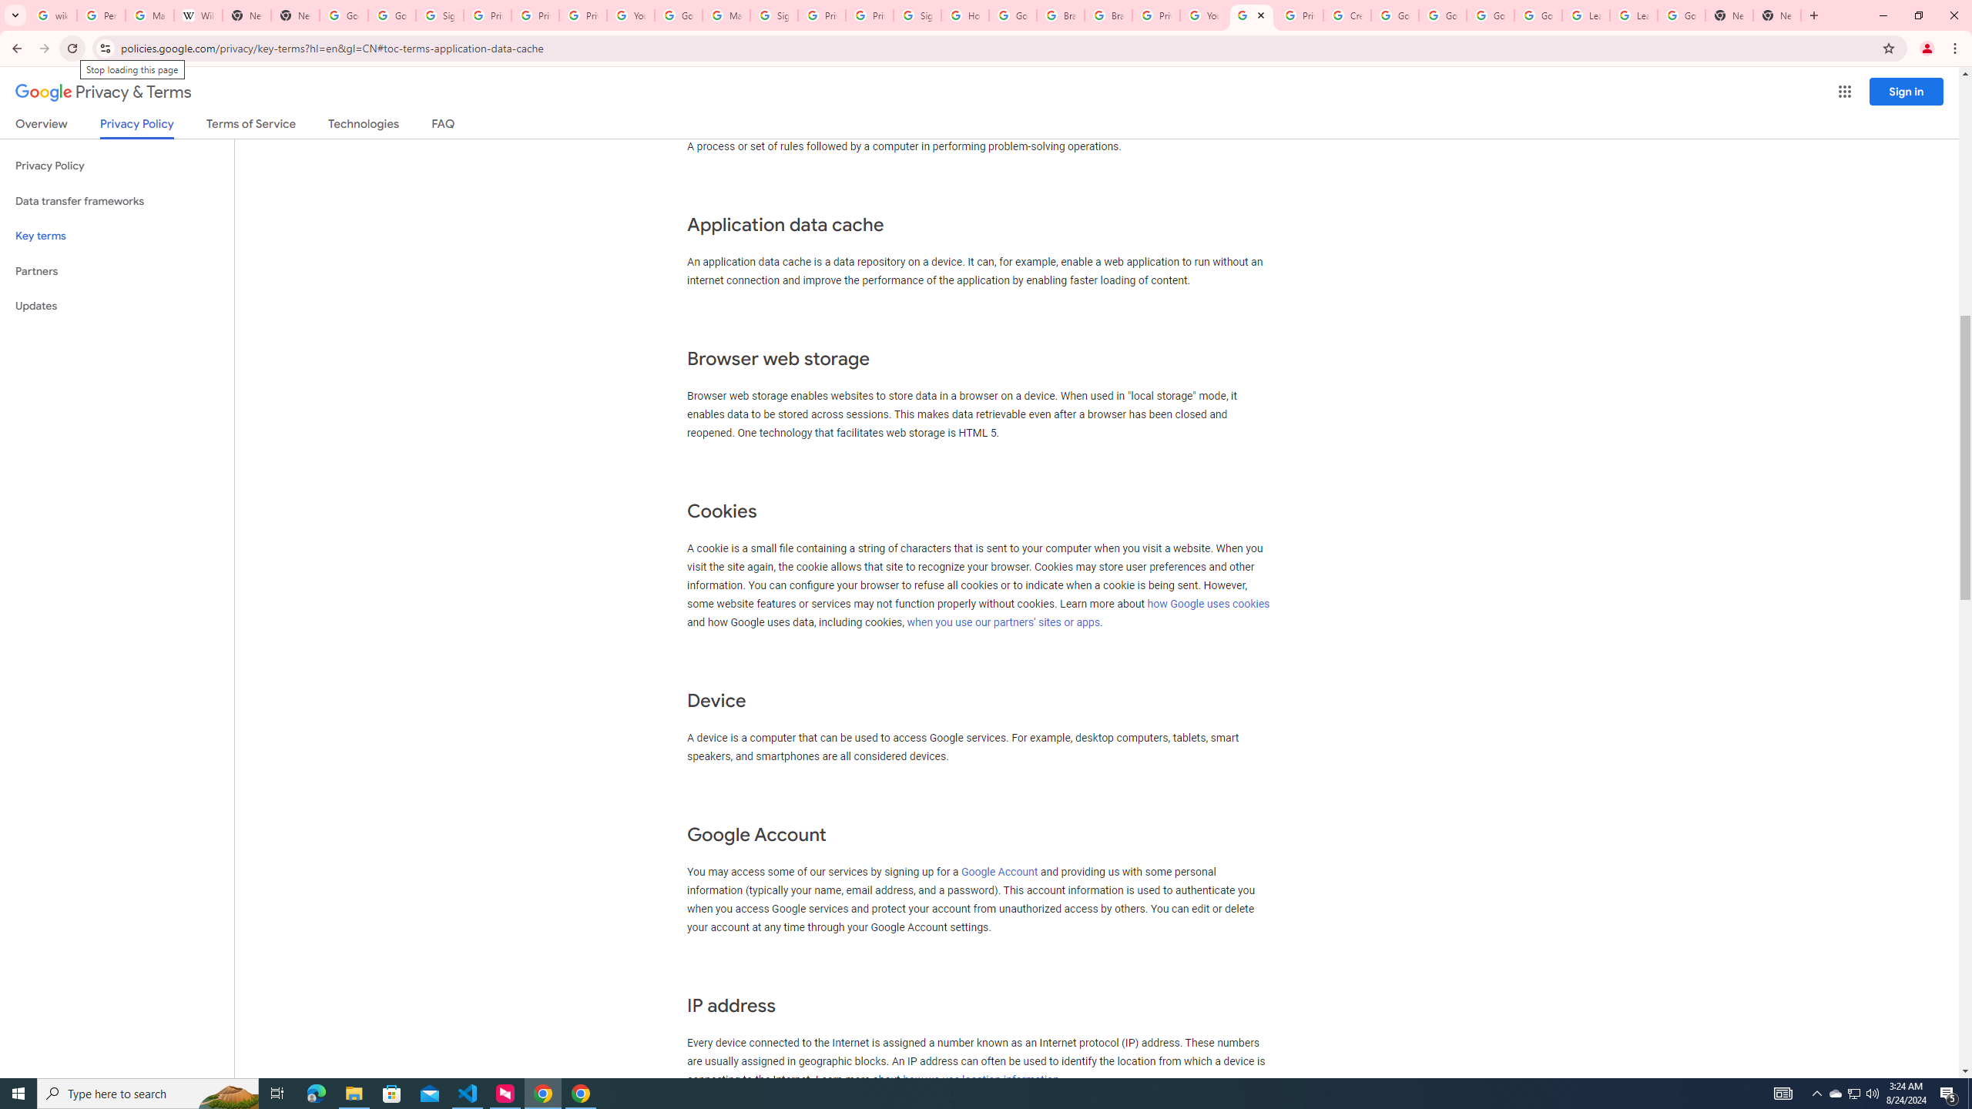 This screenshot has height=1109, width=1972. What do you see at coordinates (1061, 15) in the screenshot?
I see `Brand Resource Center` at bounding box center [1061, 15].